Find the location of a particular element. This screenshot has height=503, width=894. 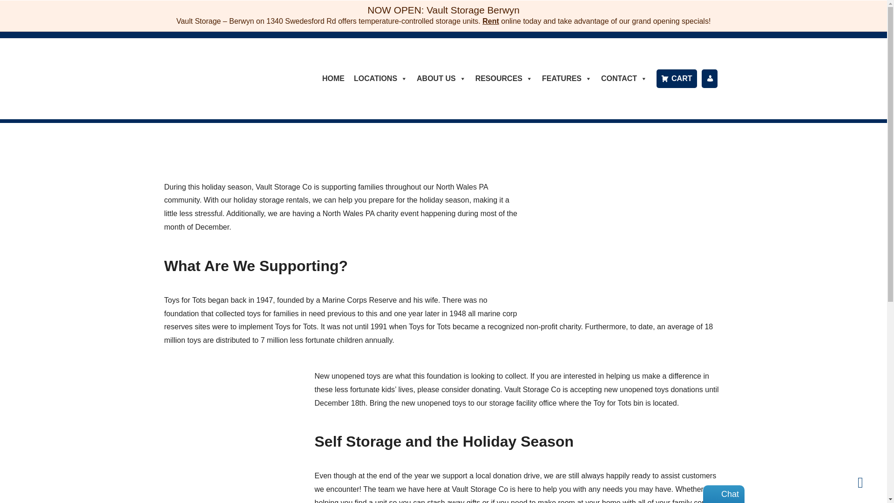

Rent is located at coordinates (491, 21).